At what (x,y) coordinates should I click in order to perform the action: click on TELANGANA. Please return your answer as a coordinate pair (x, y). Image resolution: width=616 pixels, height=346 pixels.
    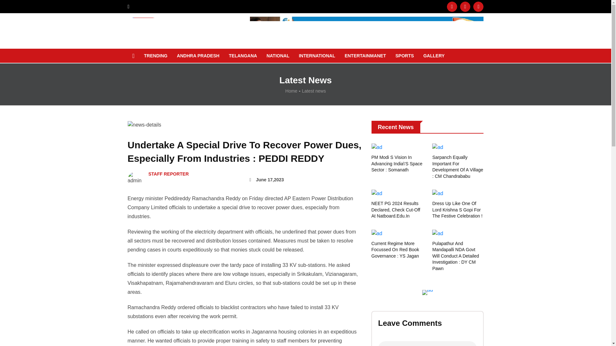
    Looking at the image, I should click on (243, 56).